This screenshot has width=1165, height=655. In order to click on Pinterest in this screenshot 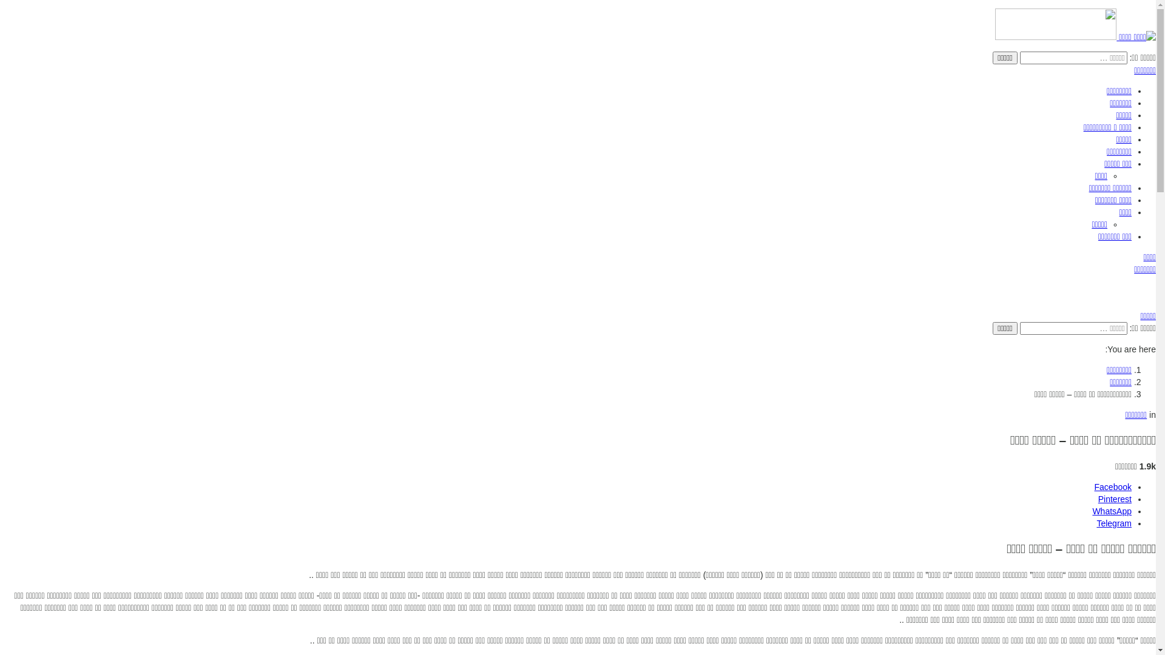, I will do `click(1115, 499)`.